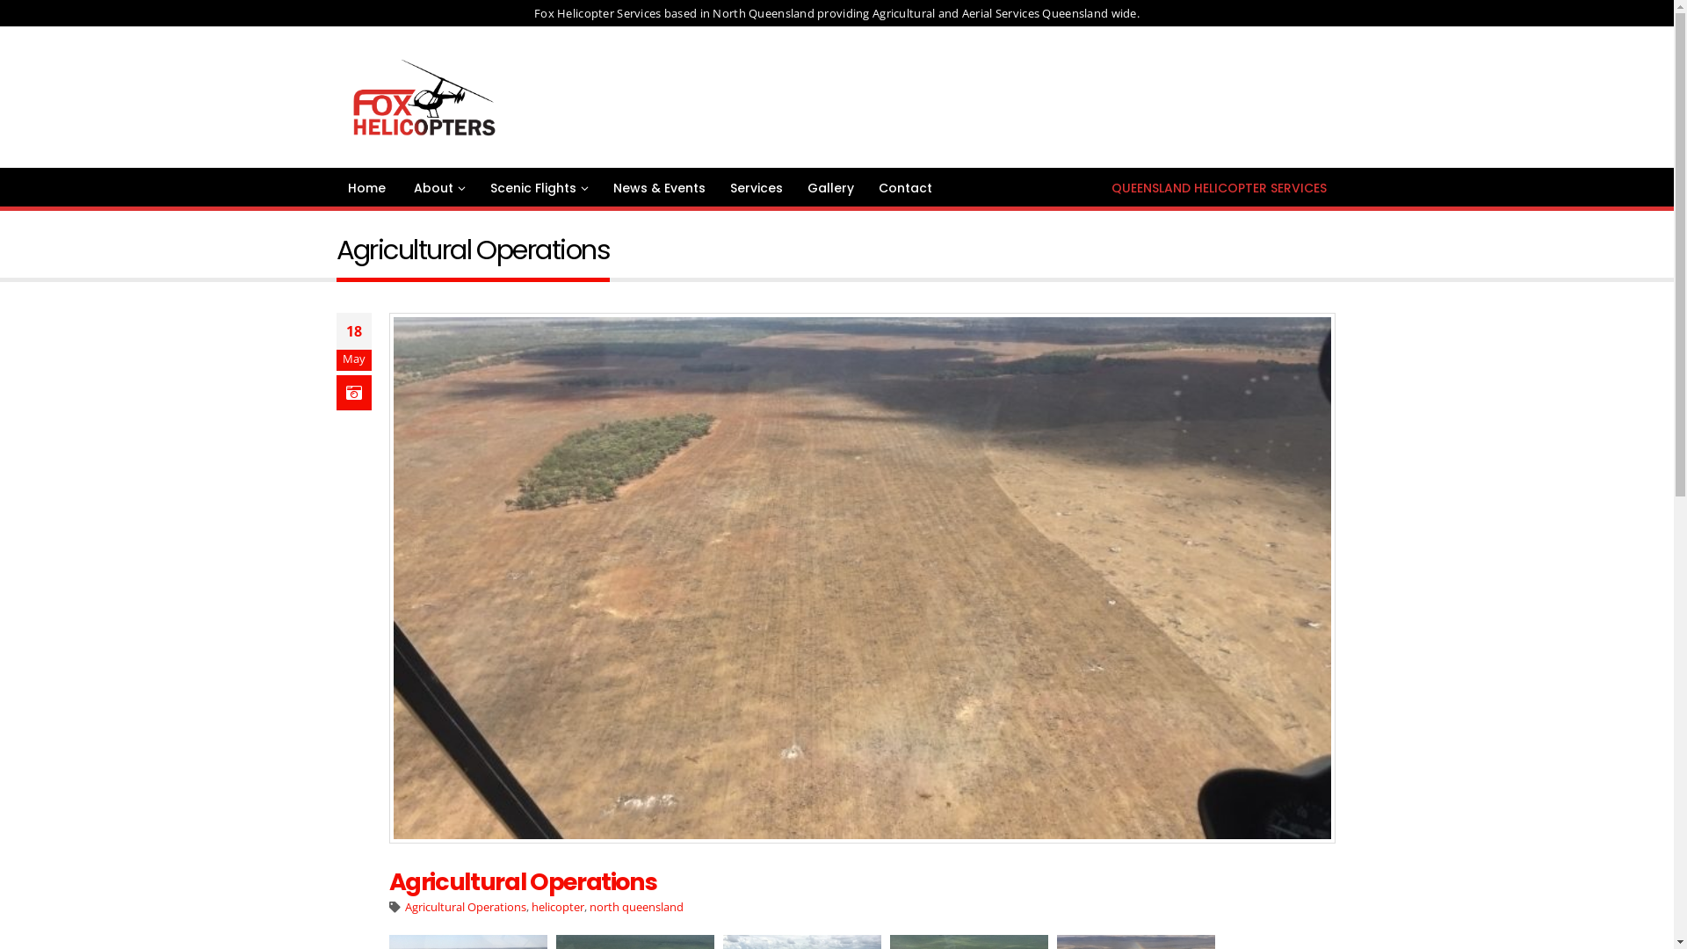 The width and height of the screenshot is (1687, 949). I want to click on north queensland, so click(636, 907).